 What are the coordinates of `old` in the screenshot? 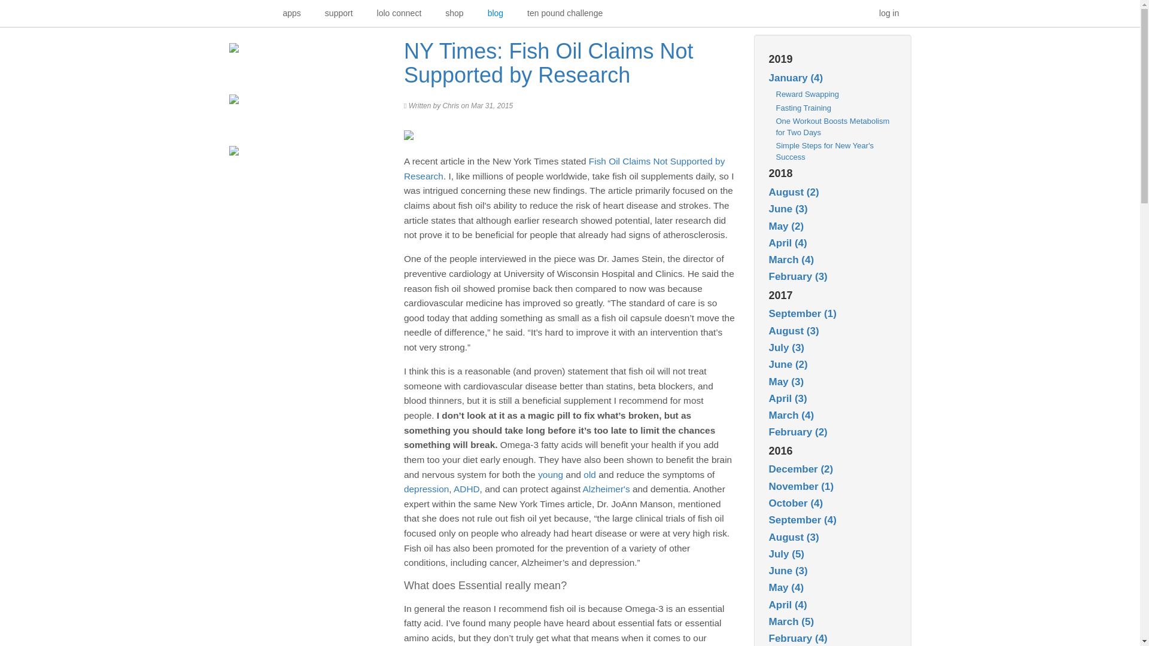 It's located at (590, 474).